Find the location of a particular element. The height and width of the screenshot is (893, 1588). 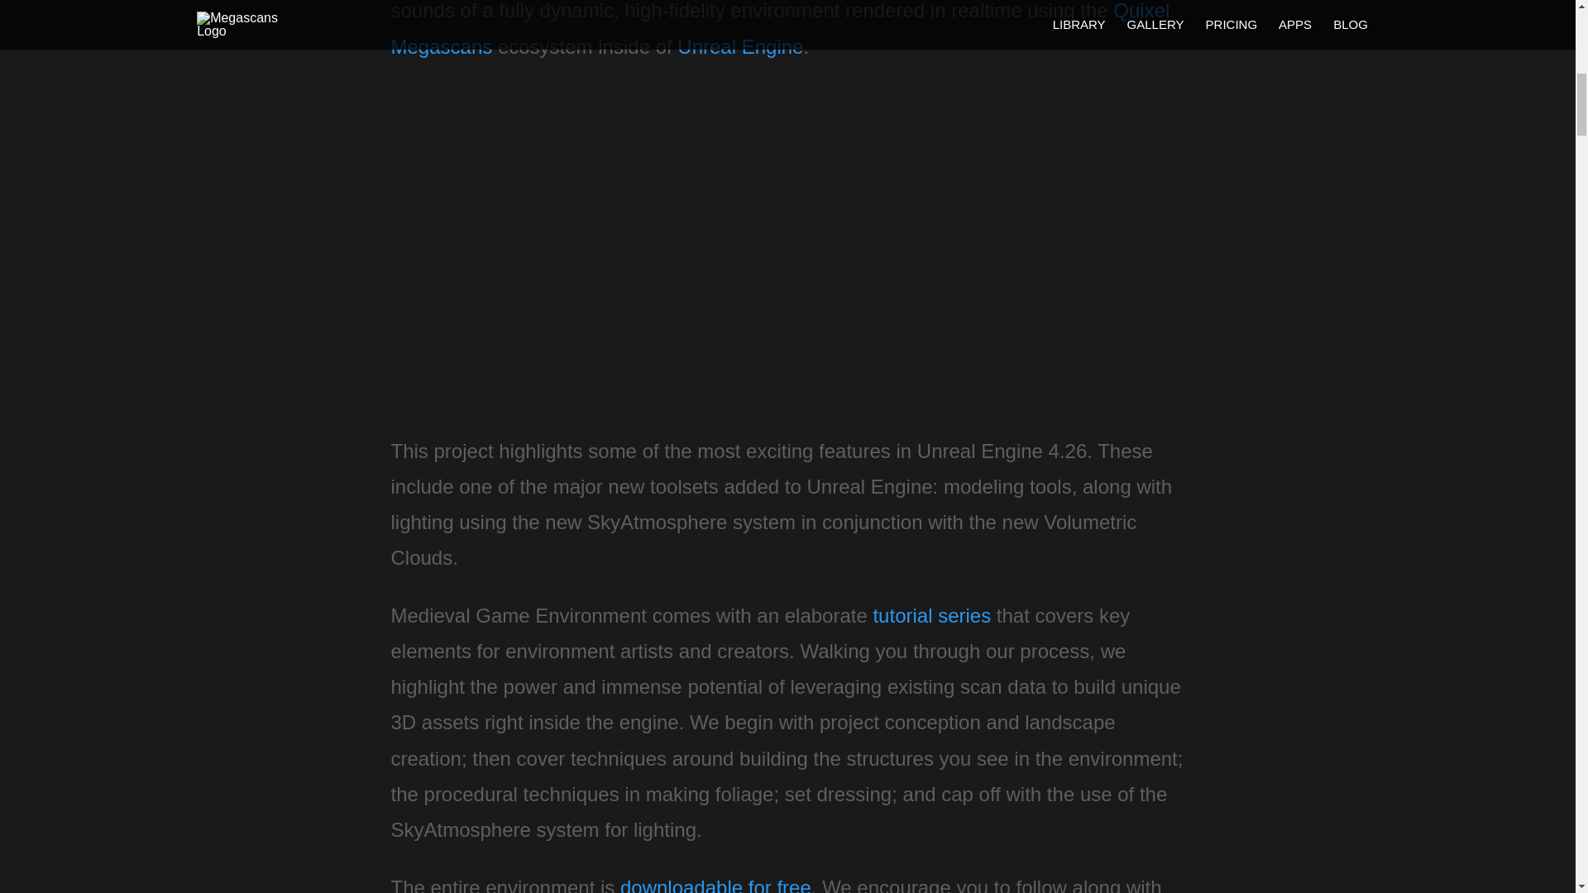

downloadable for free is located at coordinates (716, 885).